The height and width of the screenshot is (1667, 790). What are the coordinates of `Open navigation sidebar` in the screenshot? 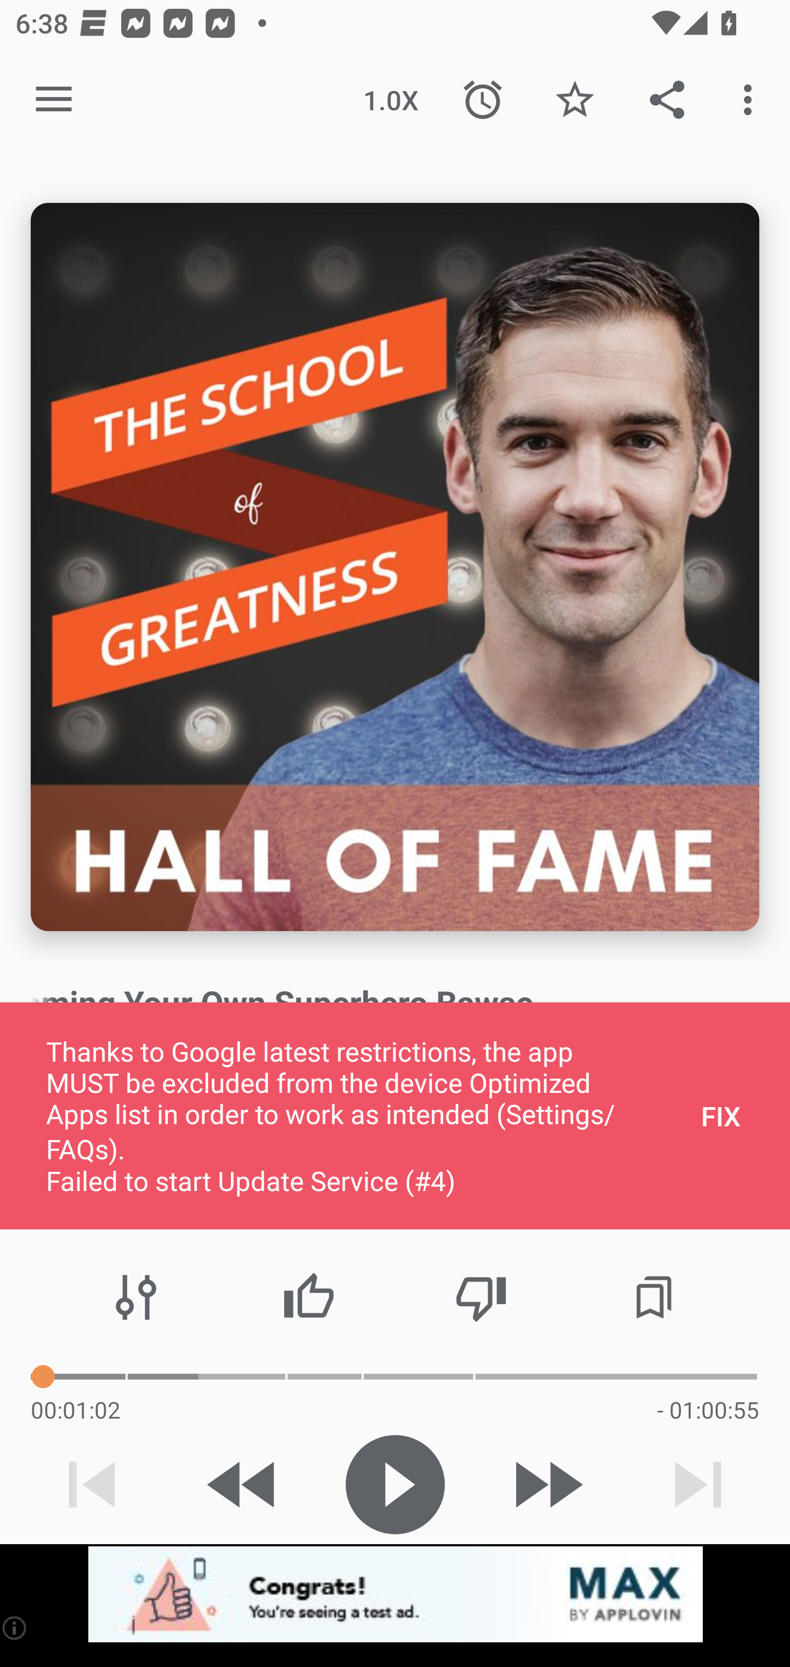 It's located at (54, 100).